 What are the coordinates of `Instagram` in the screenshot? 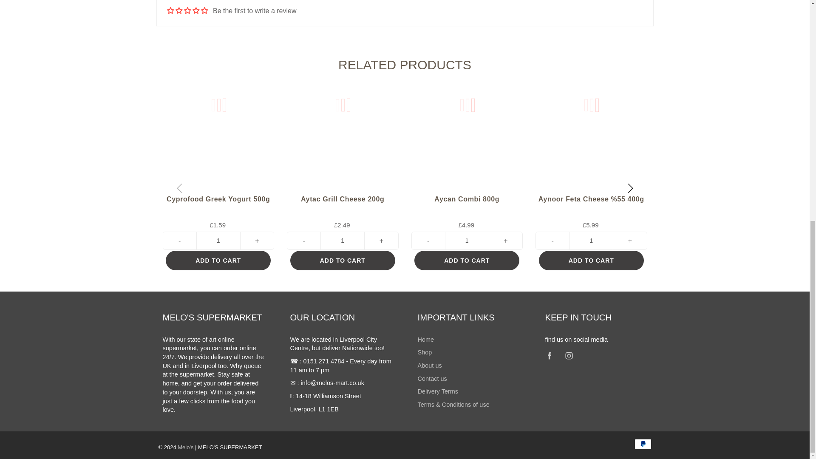 It's located at (569, 355).